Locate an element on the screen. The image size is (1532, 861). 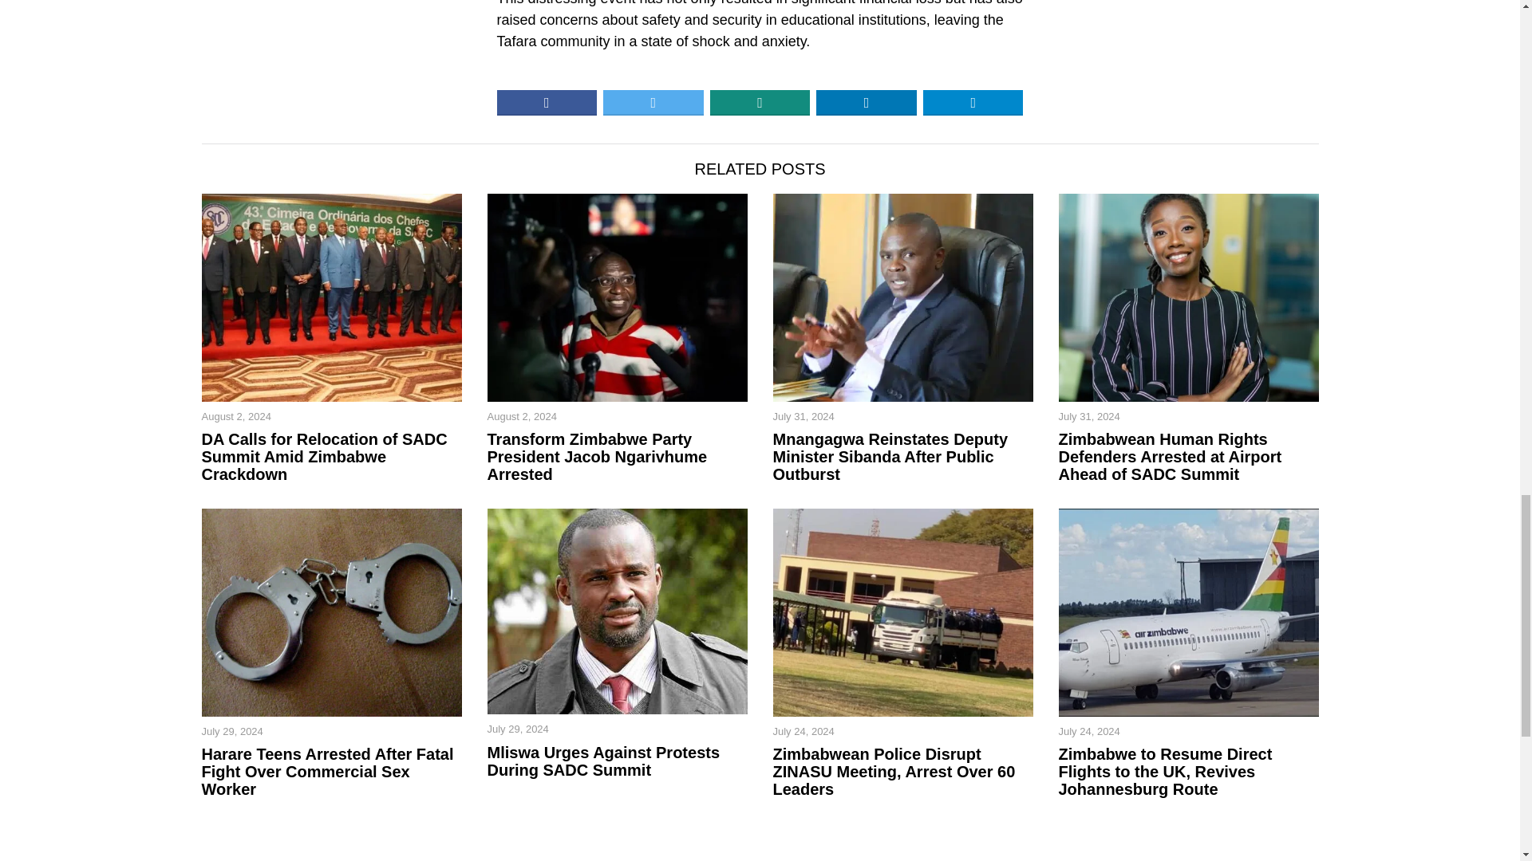
31 Jul, 2024 23:34:09 is located at coordinates (1088, 417).